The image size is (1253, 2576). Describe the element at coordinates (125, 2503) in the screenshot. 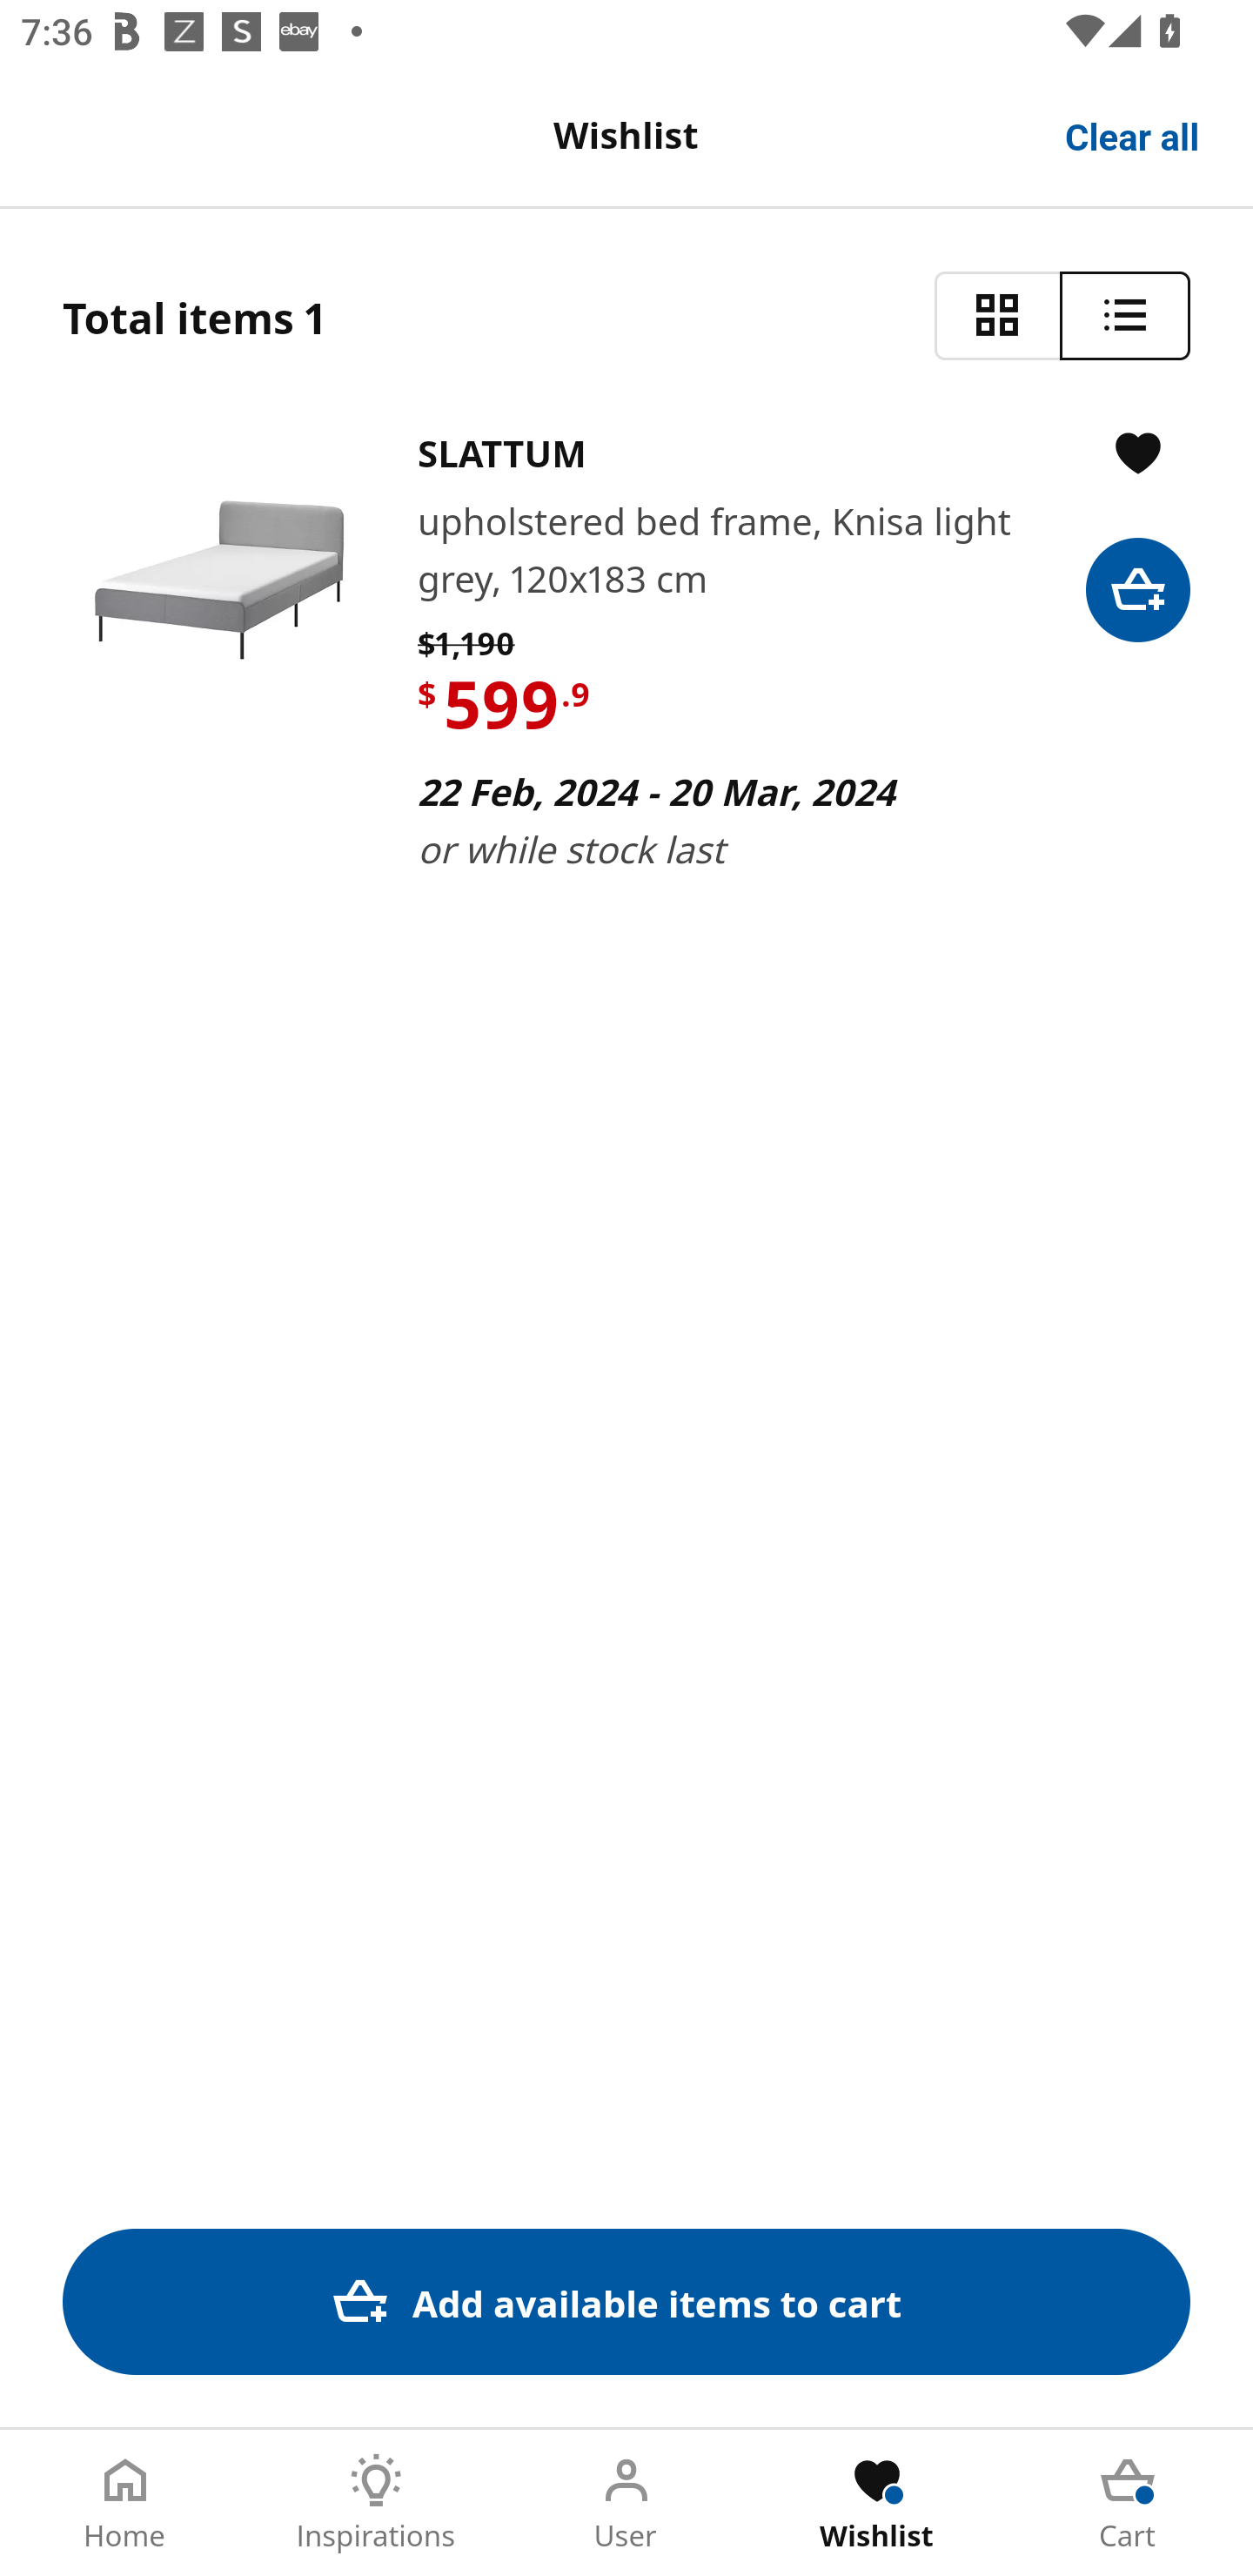

I see `Home
Tab 1 of 5` at that location.